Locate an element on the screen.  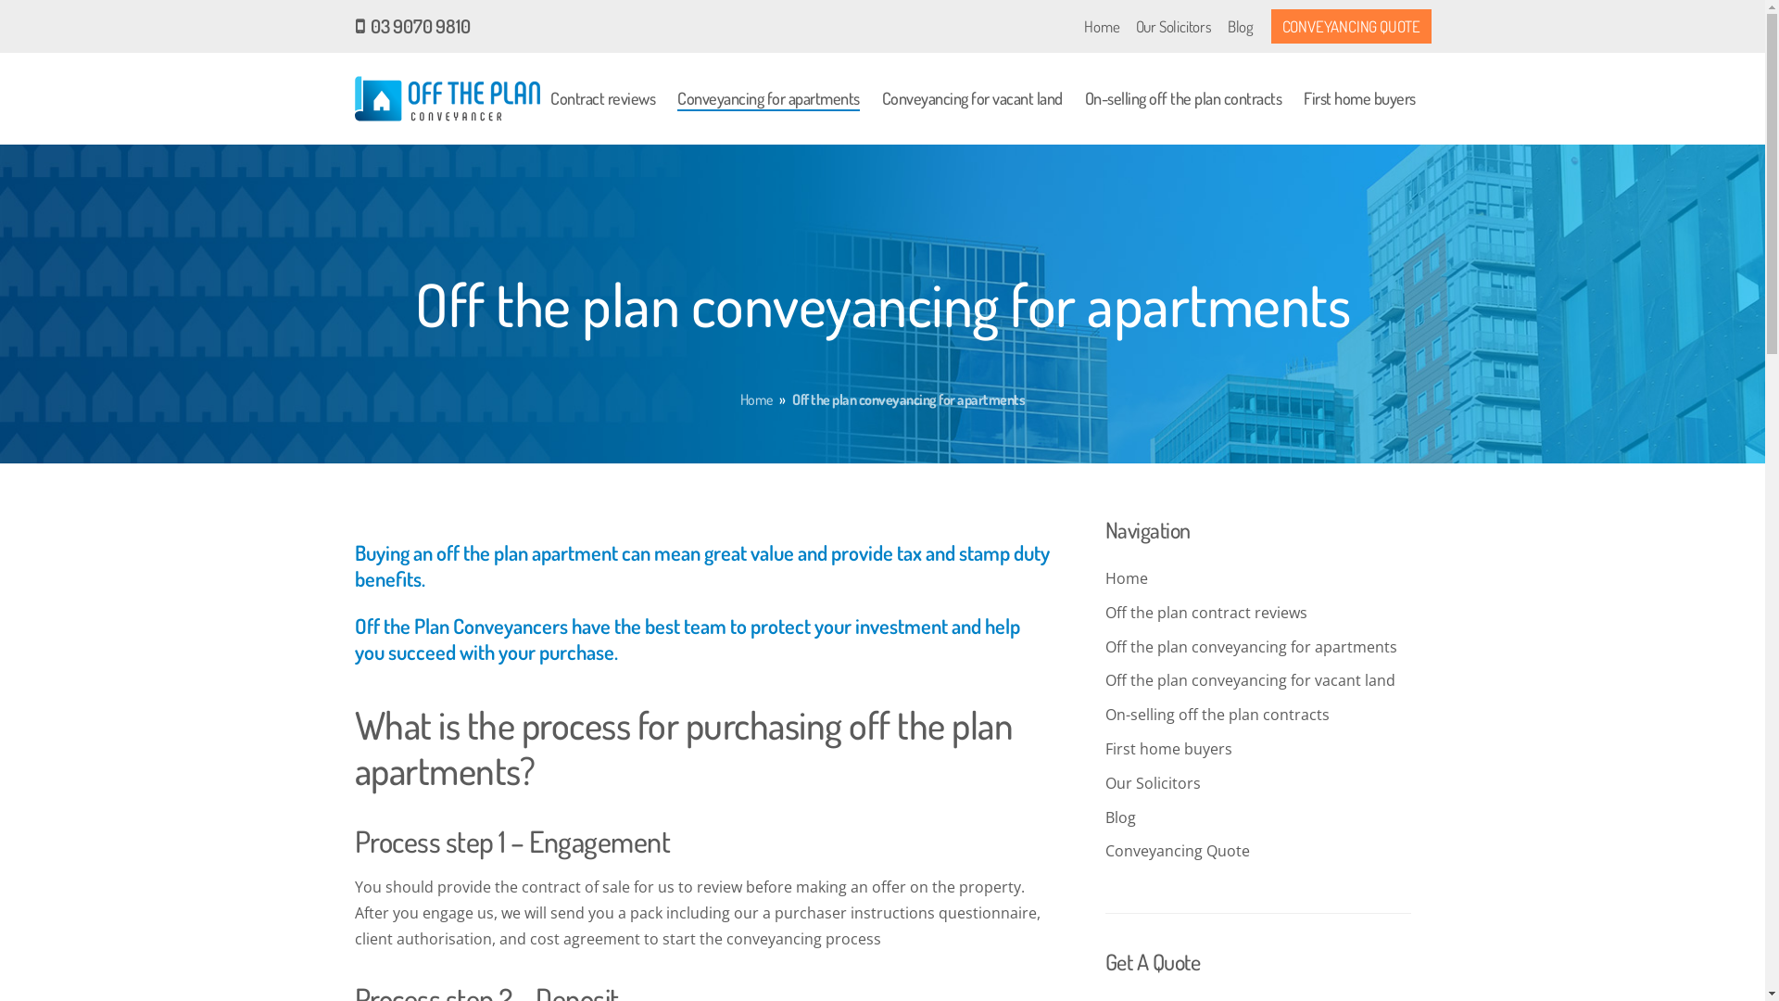
Off the plan conveyancing for apartments is located at coordinates (500, 586).